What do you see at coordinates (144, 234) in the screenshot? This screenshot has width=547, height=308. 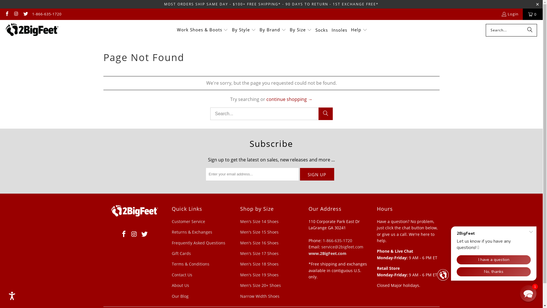 I see `2BigFeet on Twitter` at bounding box center [144, 234].